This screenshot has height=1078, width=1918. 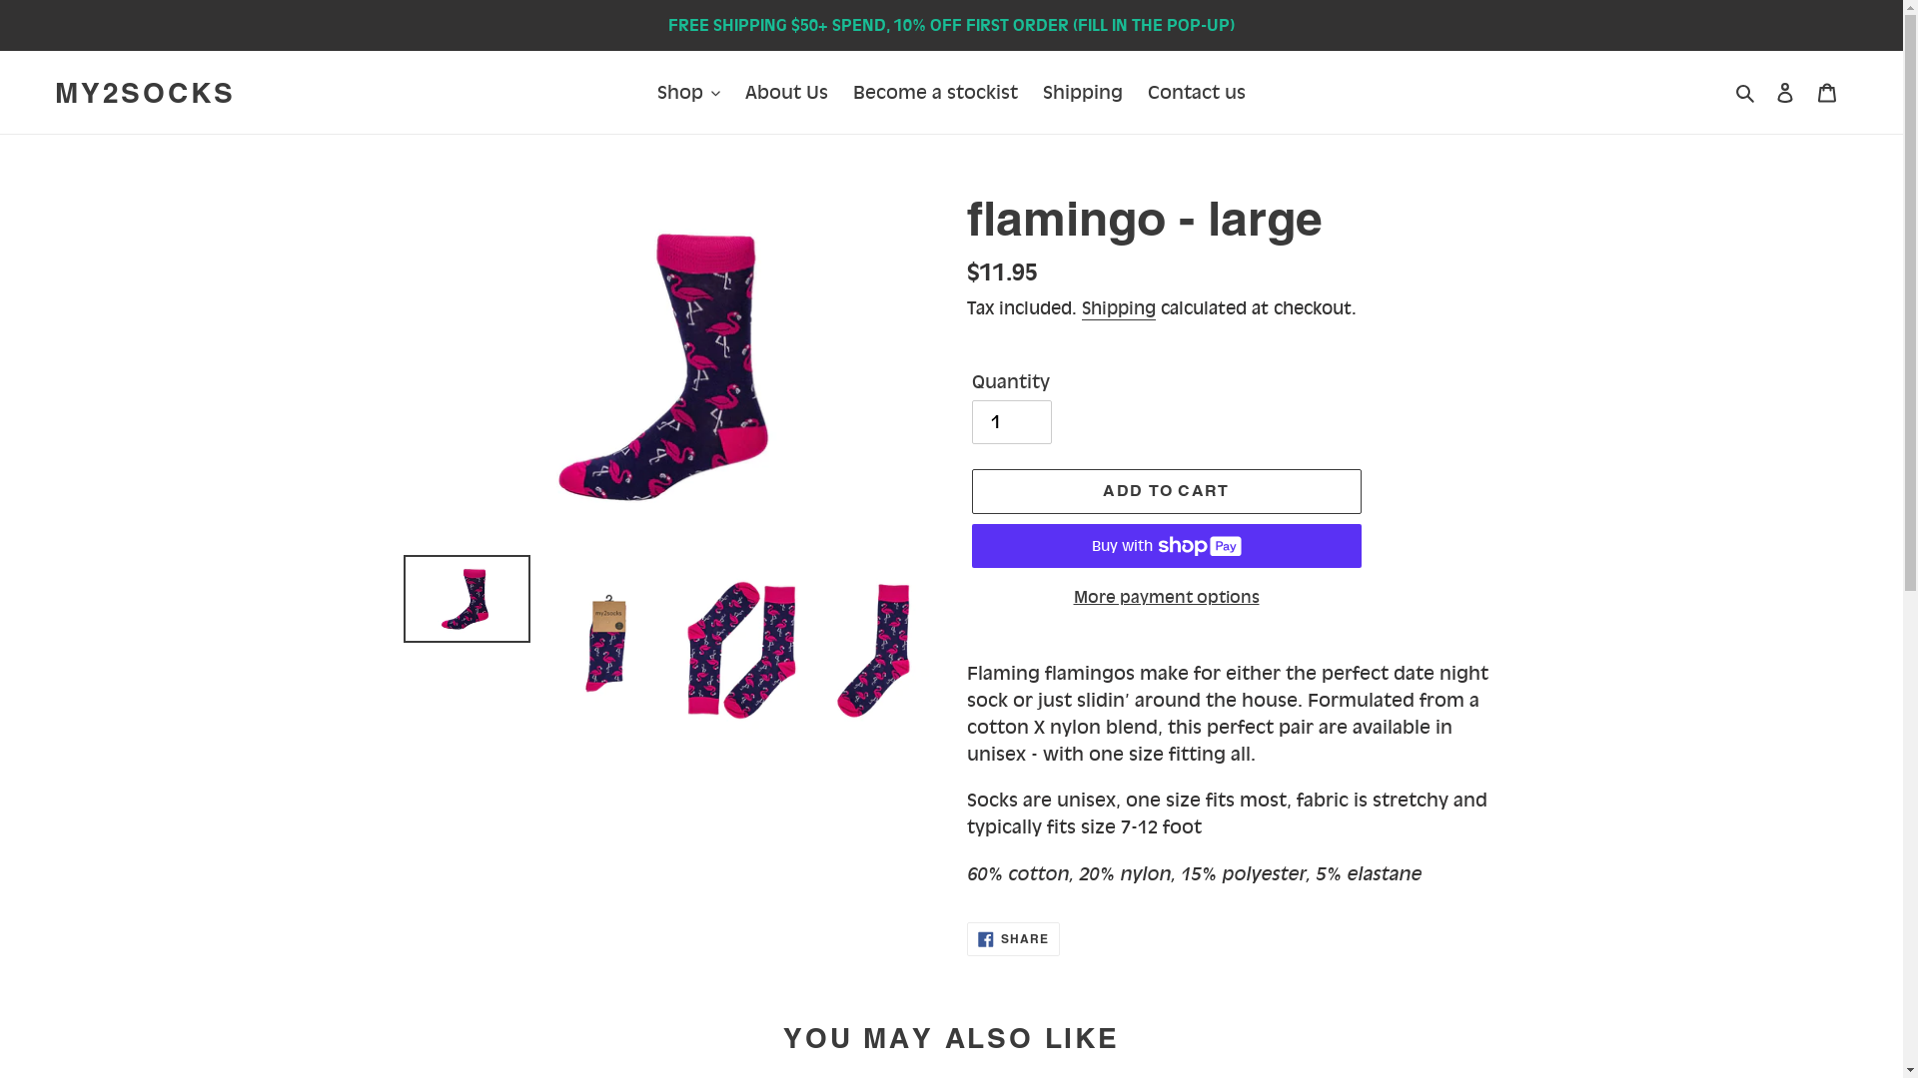 I want to click on Shipping, so click(x=1118, y=309).